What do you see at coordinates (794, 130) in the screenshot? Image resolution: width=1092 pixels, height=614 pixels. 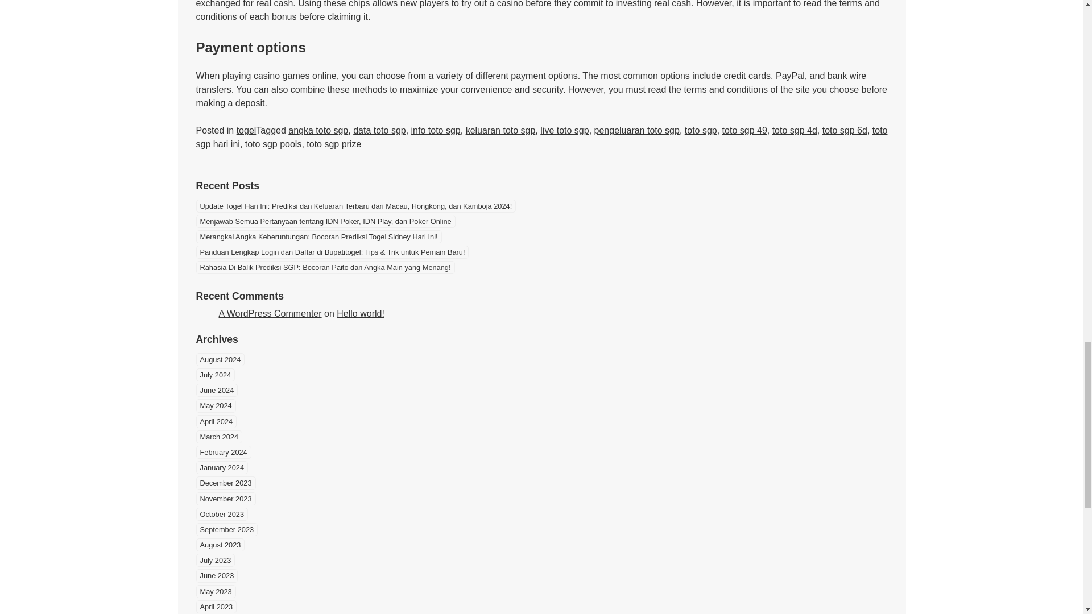 I see `toto sgp 4d` at bounding box center [794, 130].